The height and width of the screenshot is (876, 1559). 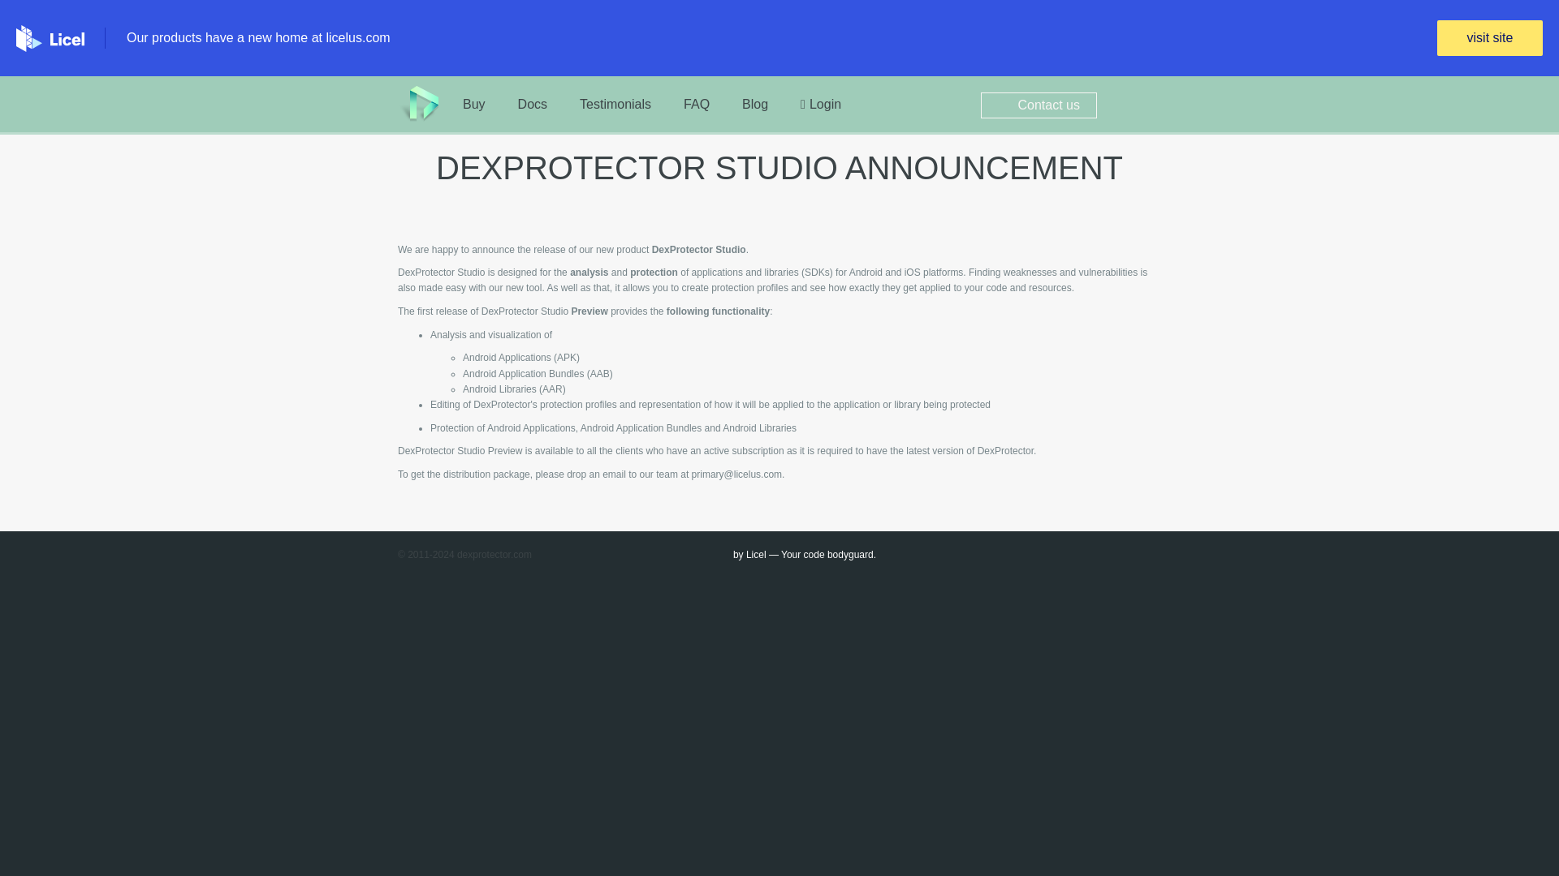 I want to click on FAQ, so click(x=697, y=104).